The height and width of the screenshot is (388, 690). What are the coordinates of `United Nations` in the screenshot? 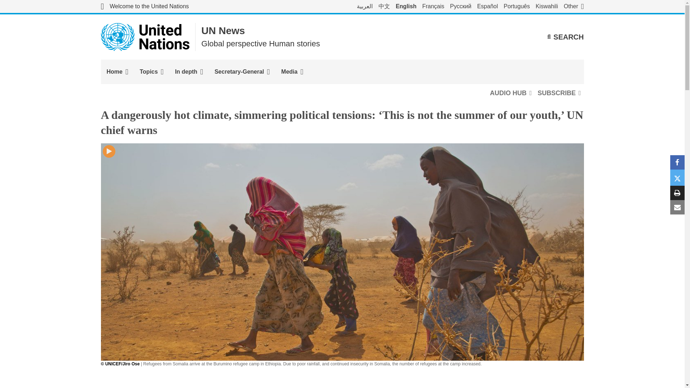 It's located at (144, 6).